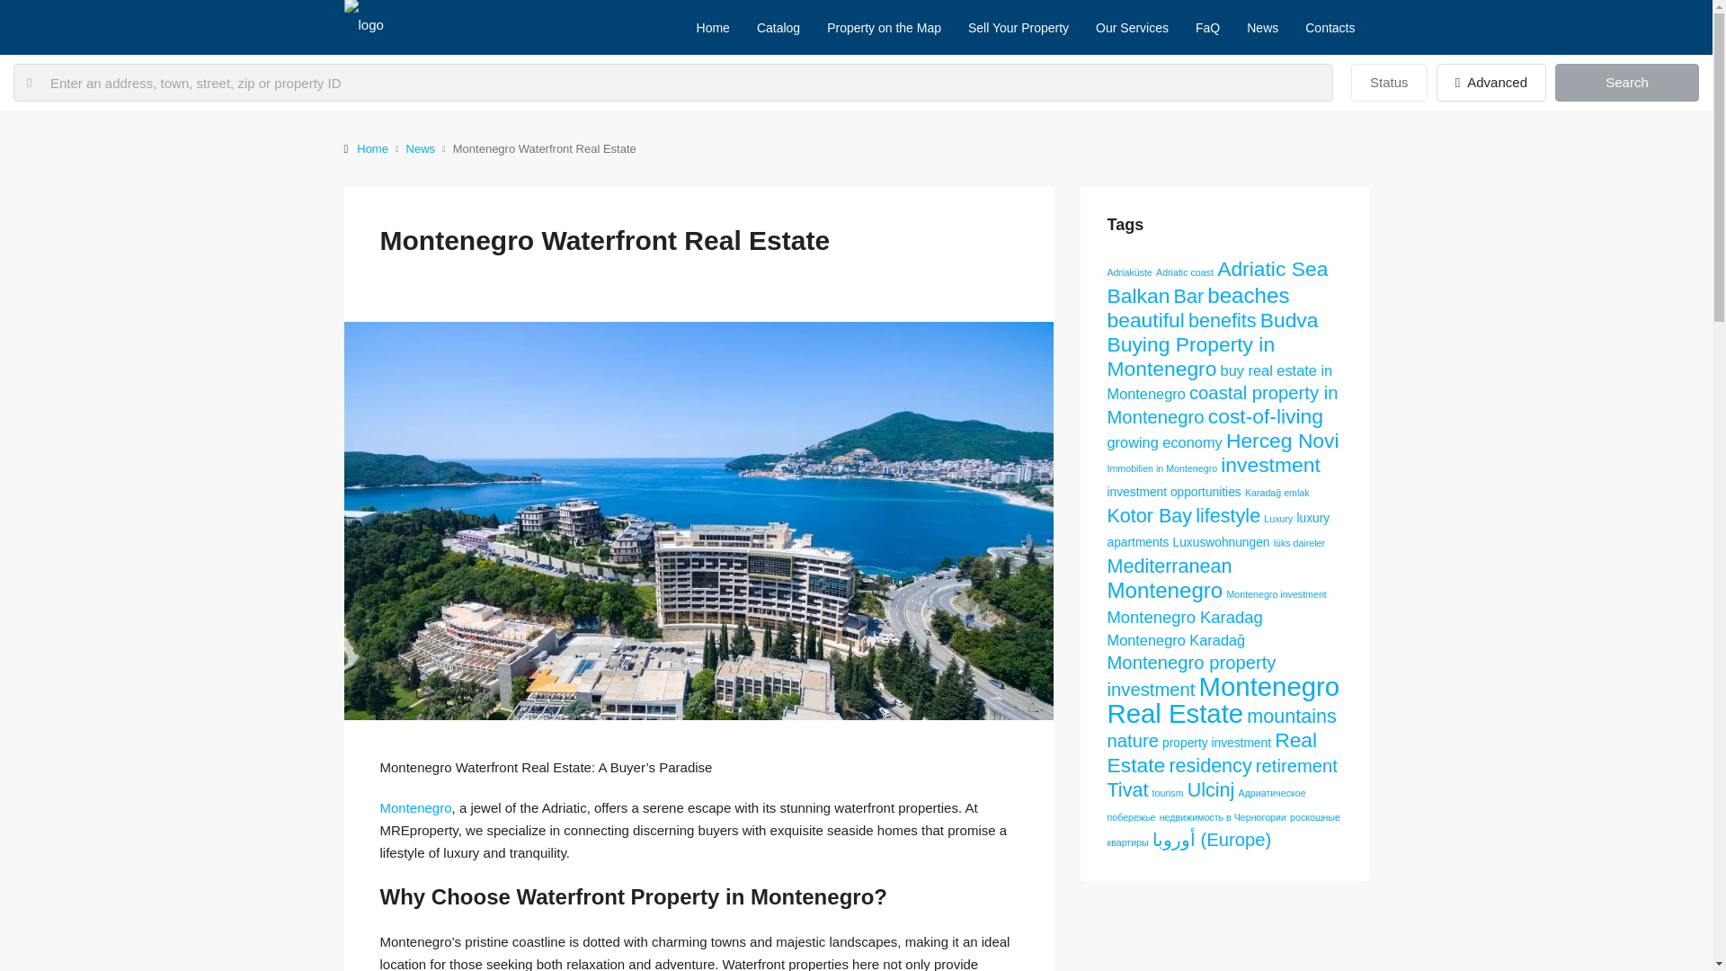 The width and height of the screenshot is (1726, 971). Describe the element at coordinates (1018, 27) in the screenshot. I see `Sell Your Property` at that location.